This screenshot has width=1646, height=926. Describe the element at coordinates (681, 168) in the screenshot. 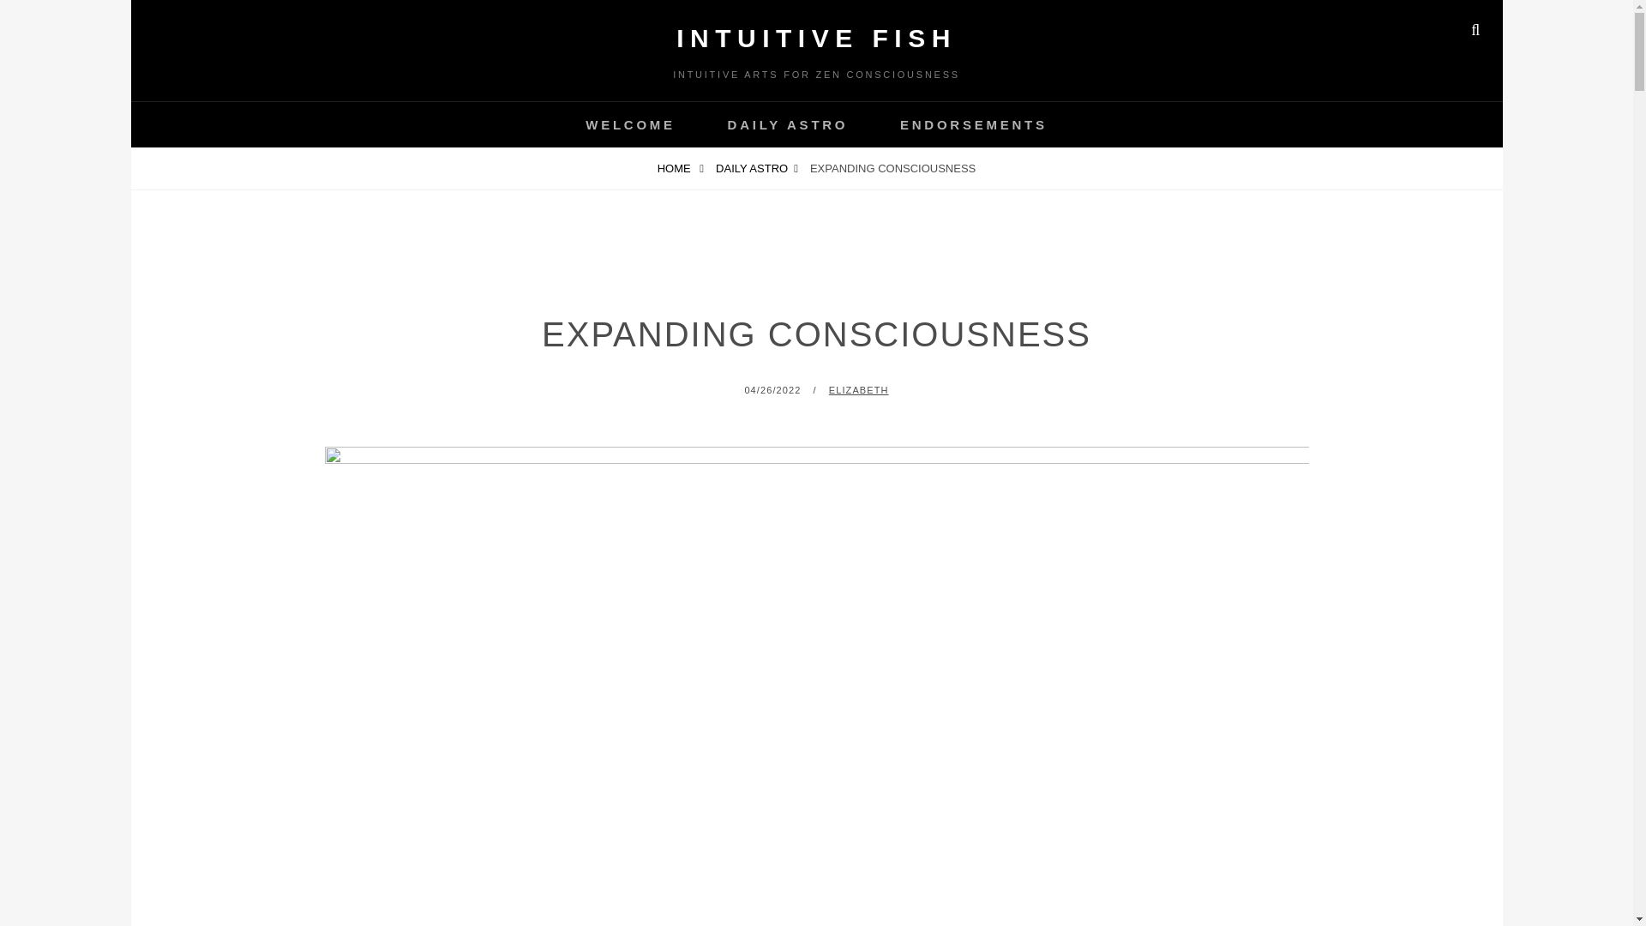

I see `HOME` at that location.